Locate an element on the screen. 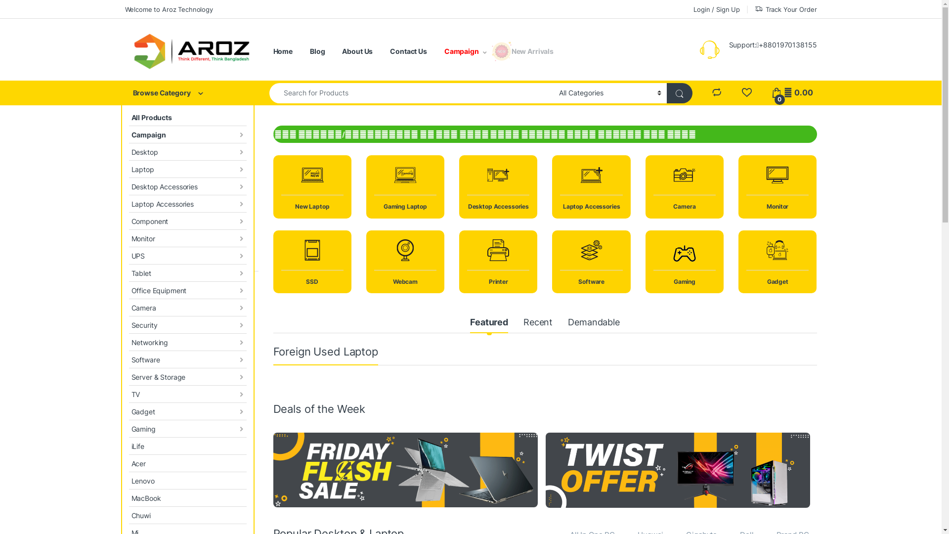 Image resolution: width=949 pixels, height=534 pixels. Login / Sign Up is located at coordinates (717, 9).